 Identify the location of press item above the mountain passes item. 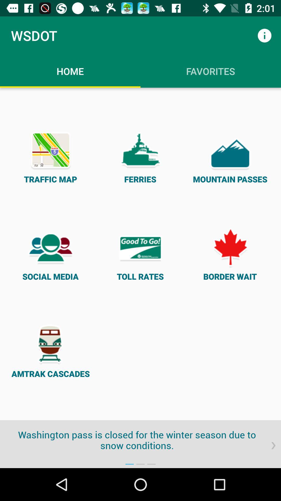
(264, 35).